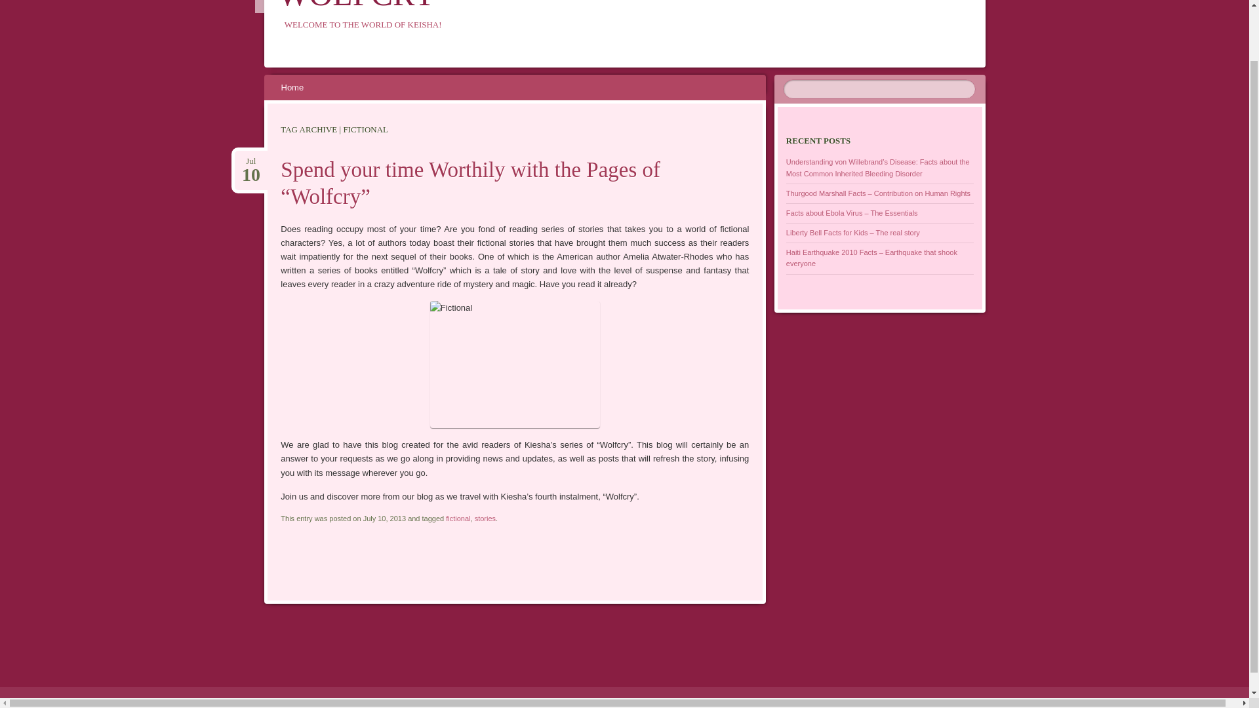  I want to click on Home, so click(458, 519).